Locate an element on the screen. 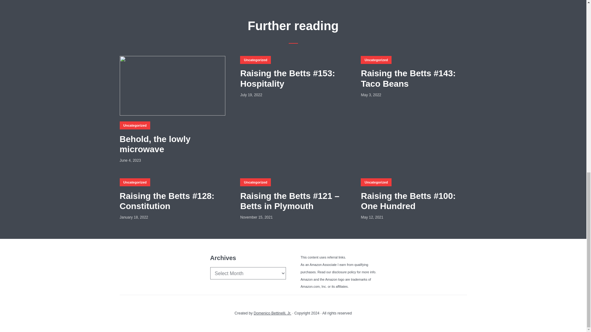 The width and height of the screenshot is (591, 332). Behold, the lowly microwave is located at coordinates (172, 144).